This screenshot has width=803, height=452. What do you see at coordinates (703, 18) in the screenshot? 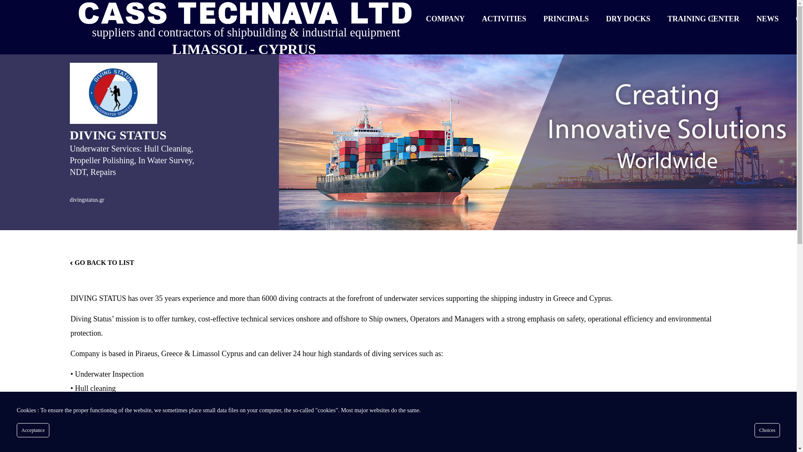
I see `TRAINING CENTER` at bounding box center [703, 18].